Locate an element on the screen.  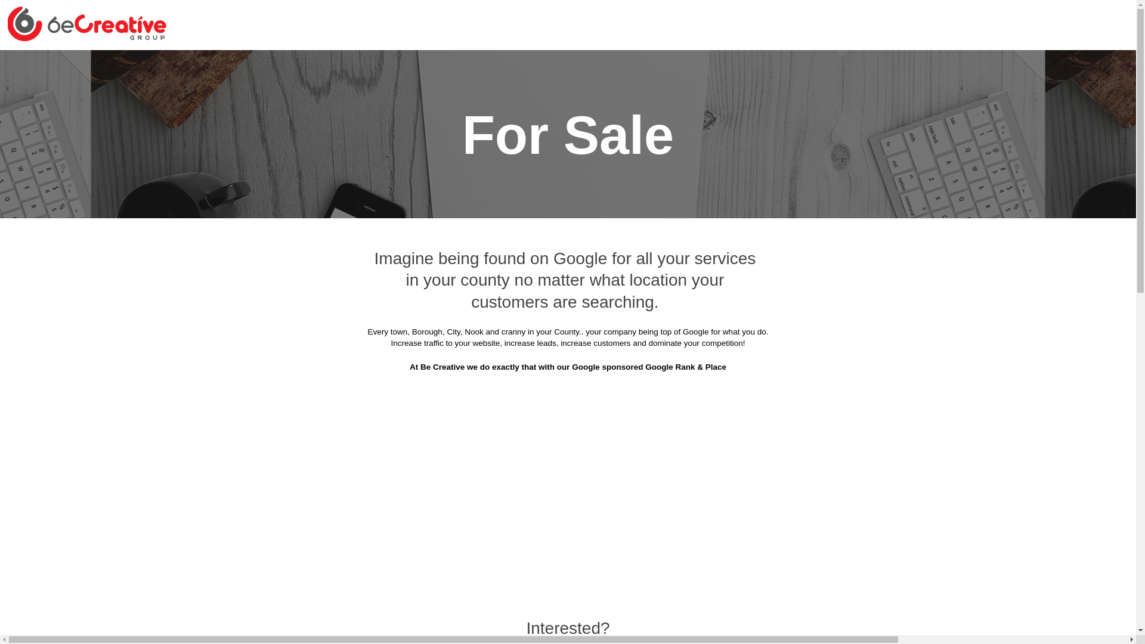
Aggregate Suppliers Bodmin Cornwall is located at coordinates (658, 95).